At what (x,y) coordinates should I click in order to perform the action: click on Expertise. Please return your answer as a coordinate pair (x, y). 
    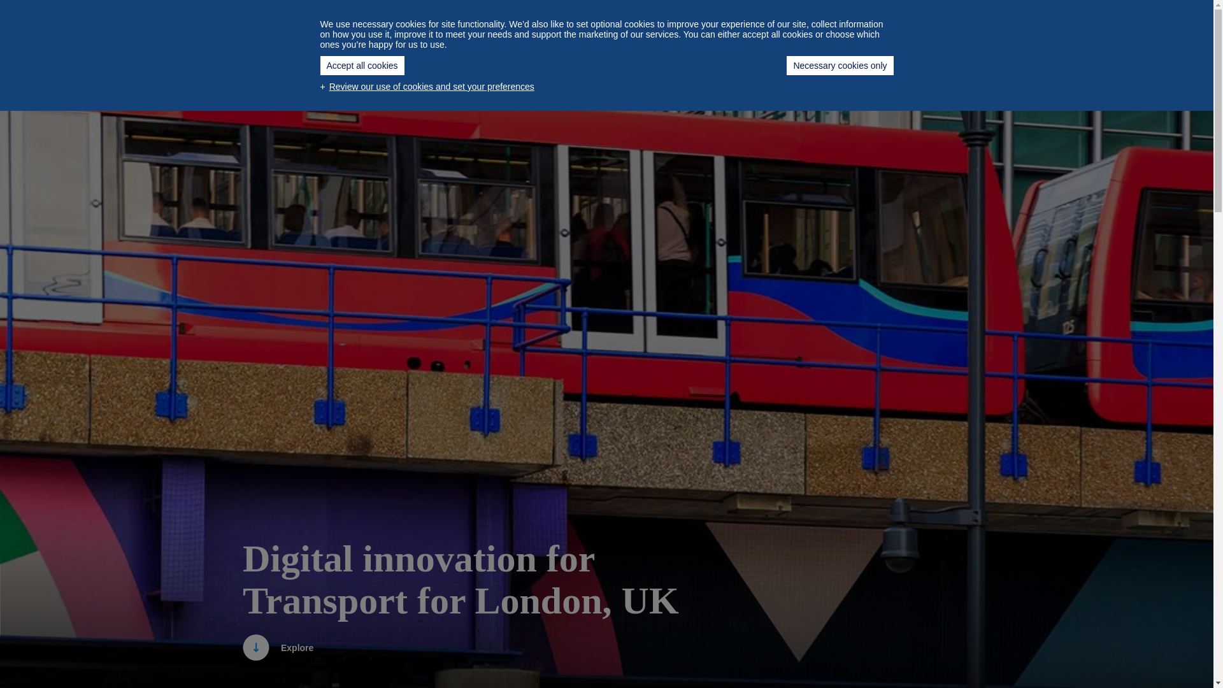
    Looking at the image, I should click on (617, 21).